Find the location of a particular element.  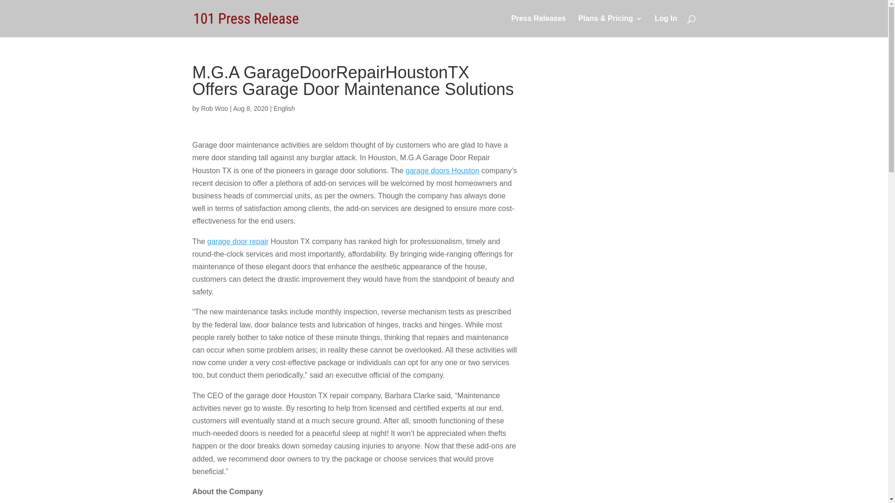

garage doors Houston is located at coordinates (442, 170).